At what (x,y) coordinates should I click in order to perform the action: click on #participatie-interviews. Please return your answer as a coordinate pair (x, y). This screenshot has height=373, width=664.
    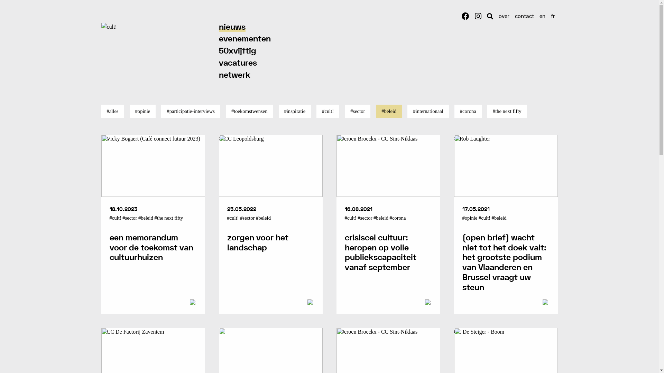
    Looking at the image, I should click on (191, 111).